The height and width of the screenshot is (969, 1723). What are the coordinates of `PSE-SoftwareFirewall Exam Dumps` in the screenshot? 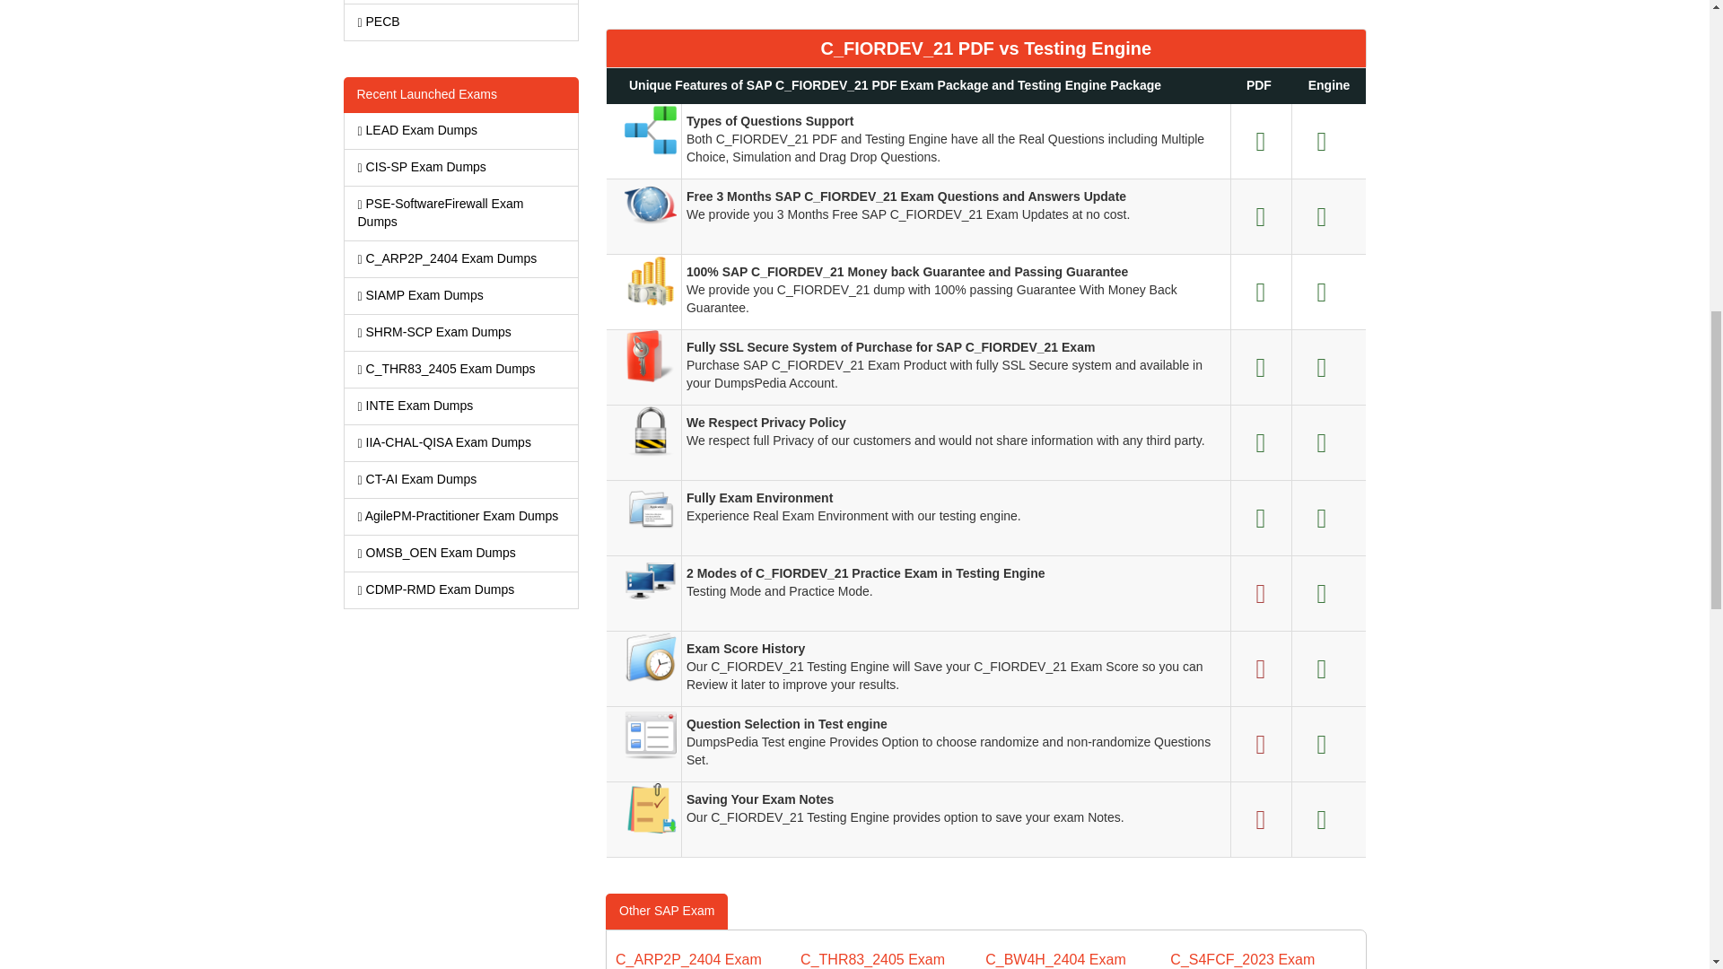 It's located at (461, 214).